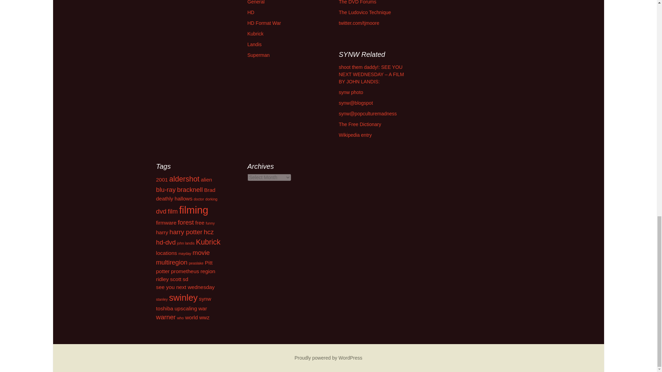  What do you see at coordinates (264, 23) in the screenshot?
I see `HD Format War` at bounding box center [264, 23].